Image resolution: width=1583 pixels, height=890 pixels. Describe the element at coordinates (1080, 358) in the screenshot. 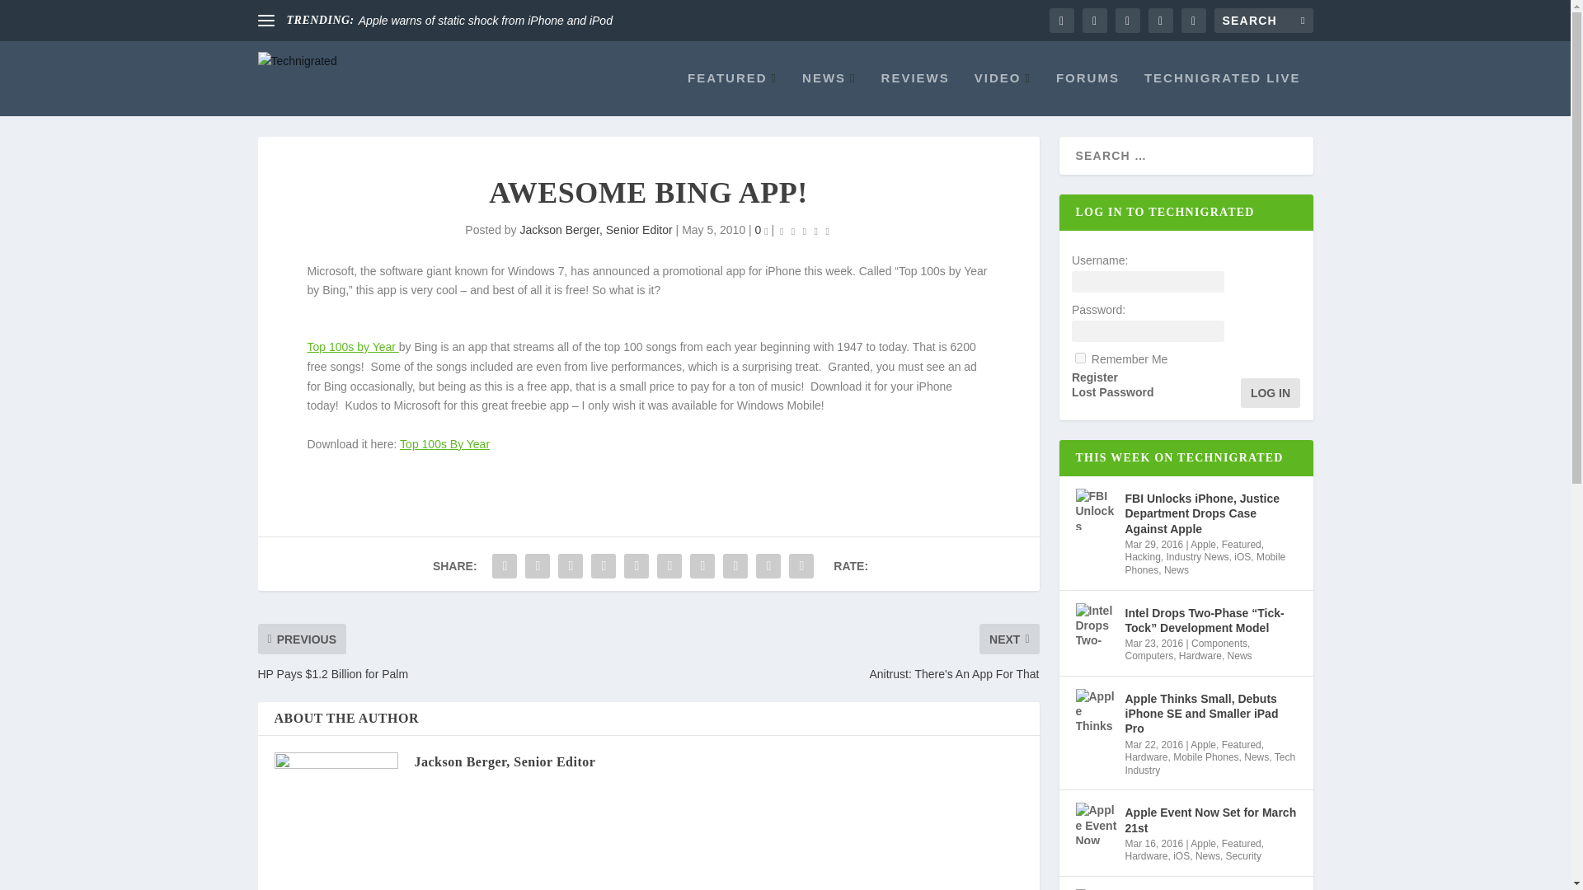

I see `forever` at that location.